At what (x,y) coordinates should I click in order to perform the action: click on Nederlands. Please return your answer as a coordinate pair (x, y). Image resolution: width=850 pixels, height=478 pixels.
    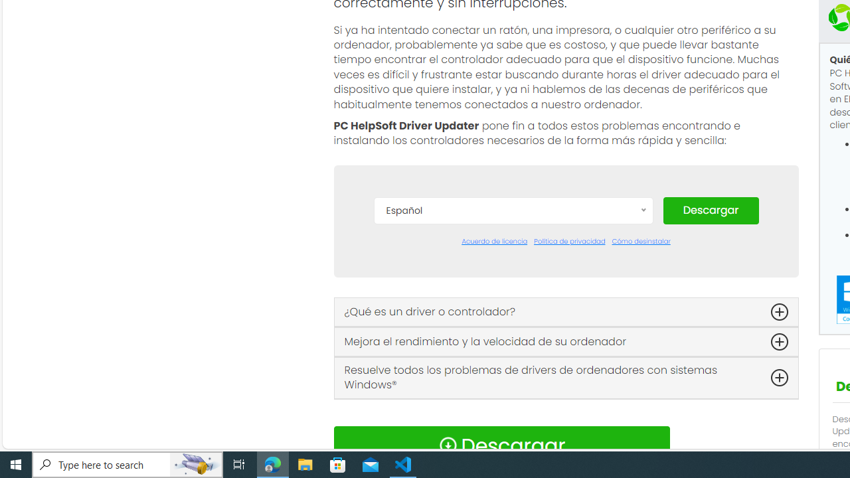
    Looking at the image, I should click on (513, 413).